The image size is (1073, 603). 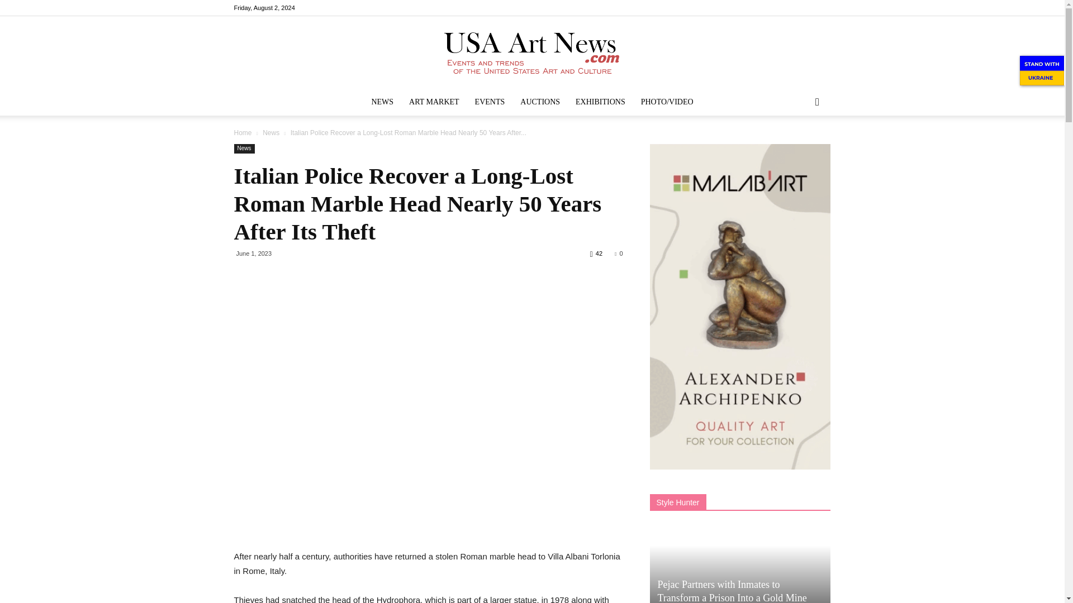 I want to click on ART MARKET, so click(x=434, y=102).